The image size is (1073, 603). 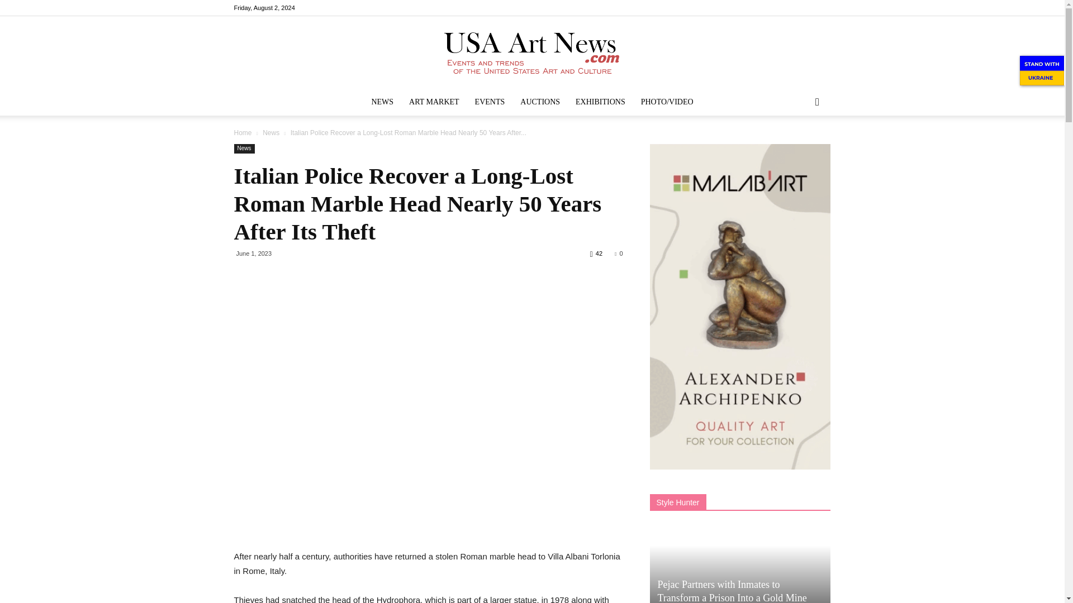 I want to click on ART MARKET, so click(x=434, y=102).